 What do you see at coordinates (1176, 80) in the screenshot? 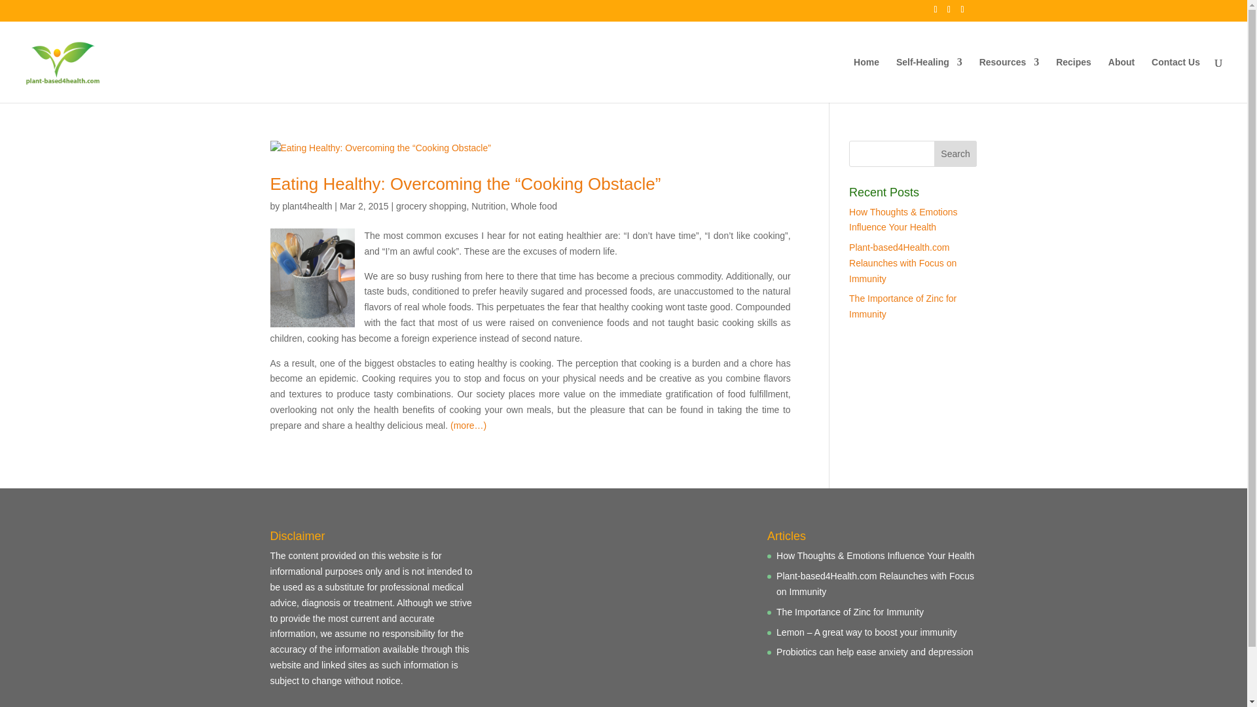
I see `Contact Us` at bounding box center [1176, 80].